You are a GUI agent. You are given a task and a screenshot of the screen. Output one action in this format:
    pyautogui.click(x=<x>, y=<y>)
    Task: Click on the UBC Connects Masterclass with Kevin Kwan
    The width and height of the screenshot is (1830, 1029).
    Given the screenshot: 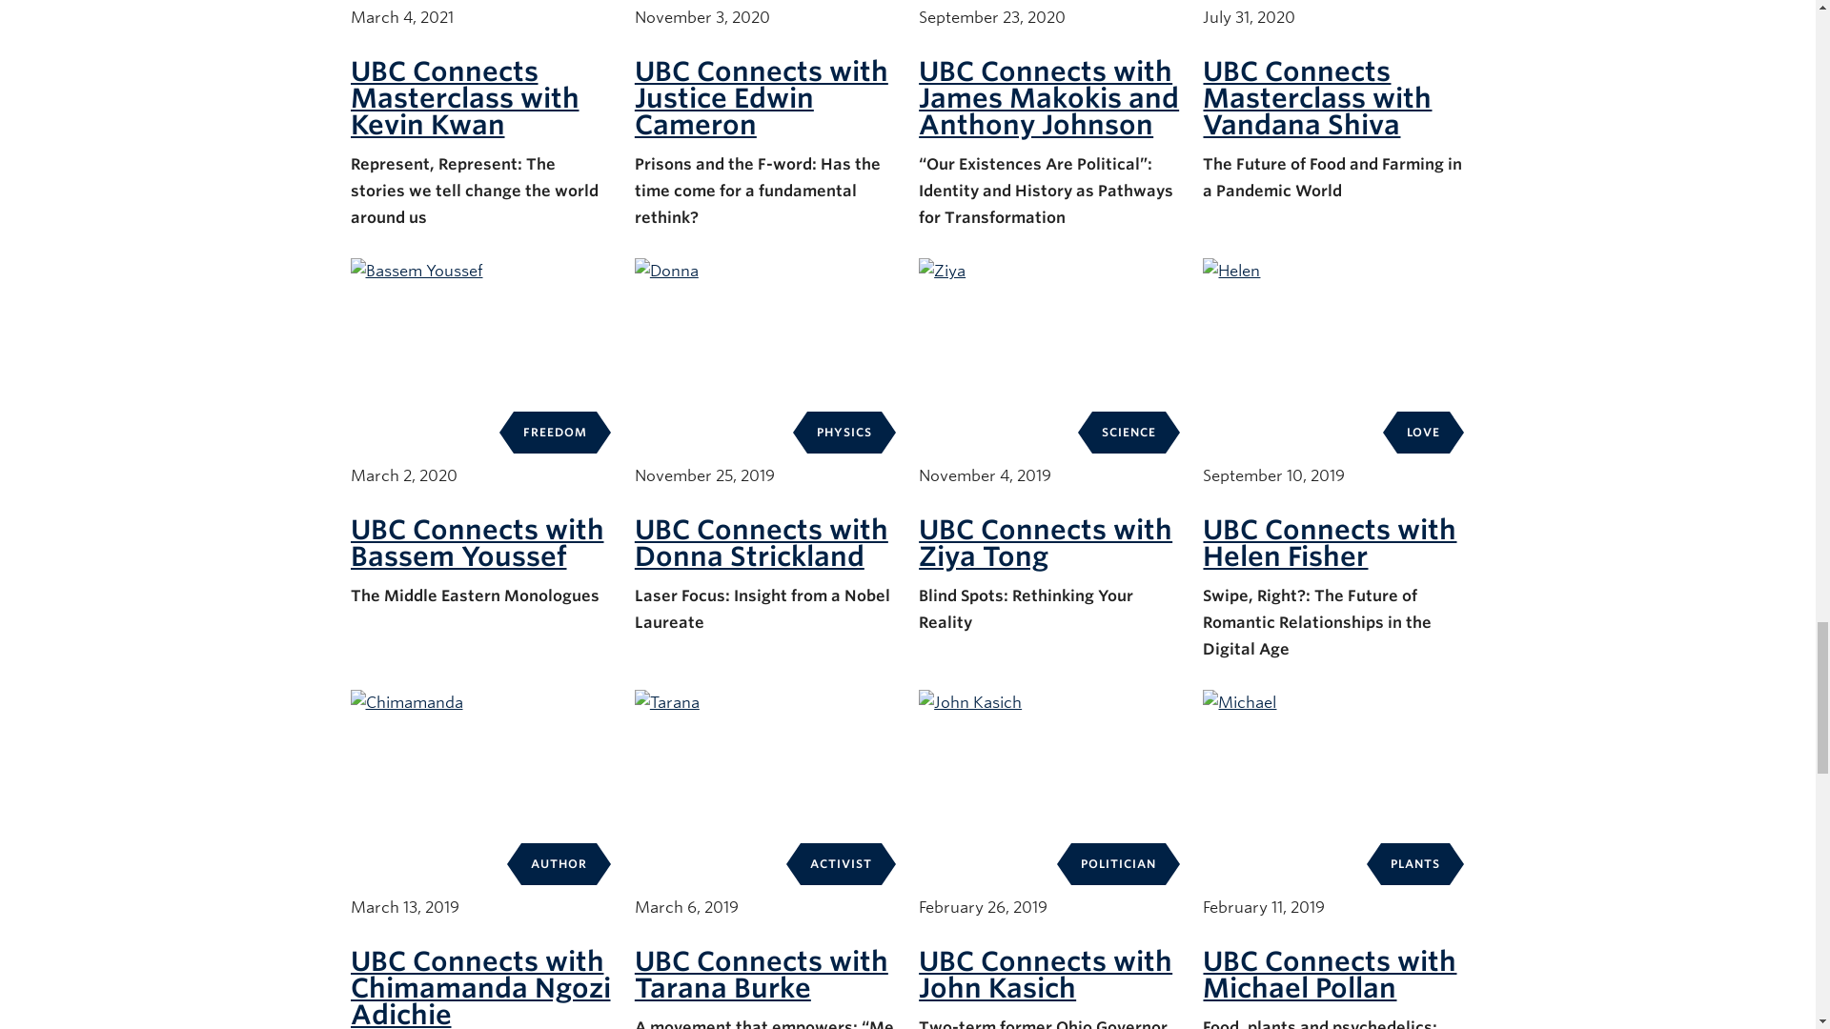 What is the action you would take?
    pyautogui.click(x=465, y=97)
    